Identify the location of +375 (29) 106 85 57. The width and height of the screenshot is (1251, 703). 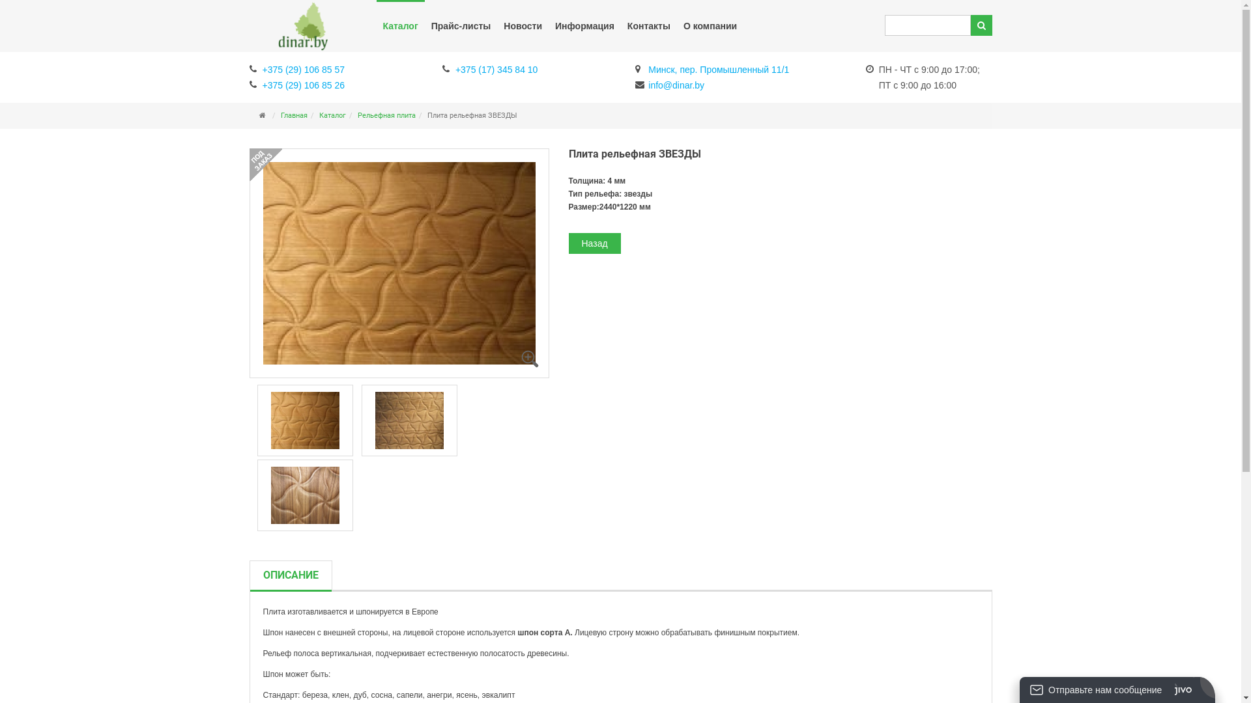
(297, 68).